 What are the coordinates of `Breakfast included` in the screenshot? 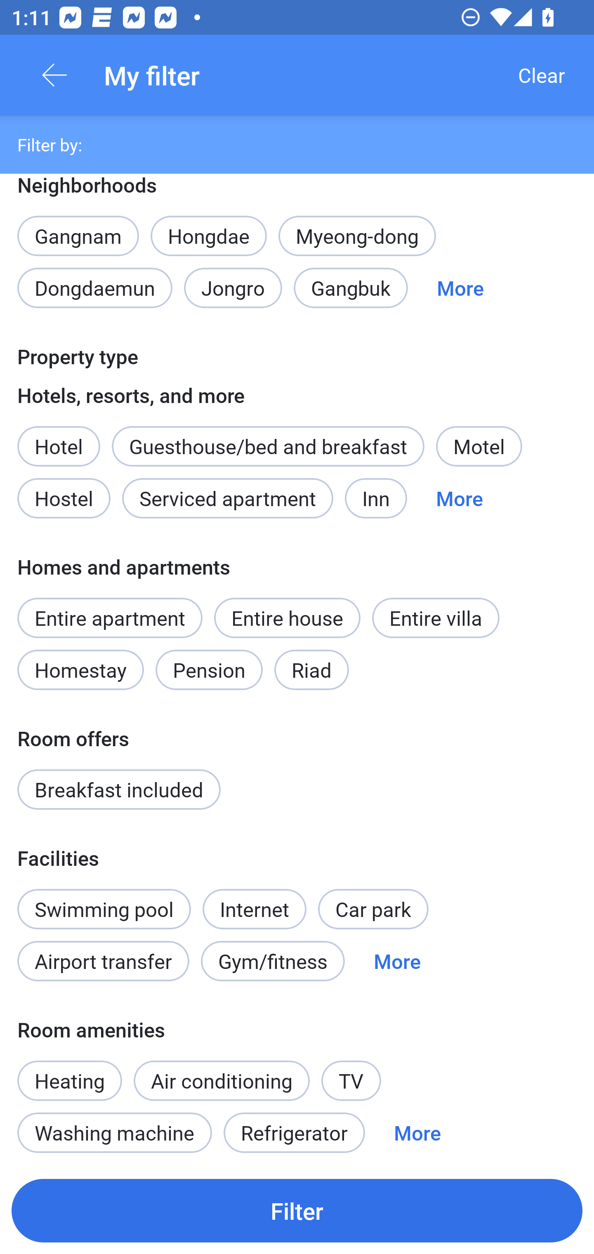 It's located at (119, 790).